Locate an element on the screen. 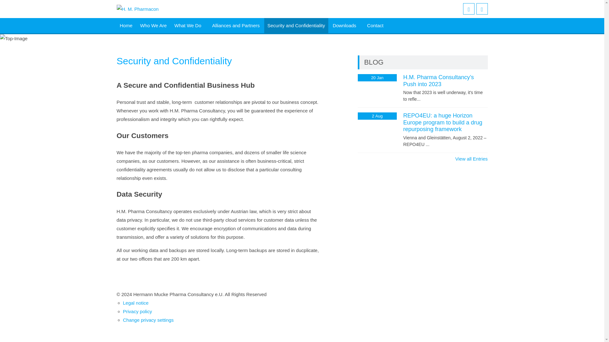 The height and width of the screenshot is (342, 609). Legal notice is located at coordinates (136, 303).